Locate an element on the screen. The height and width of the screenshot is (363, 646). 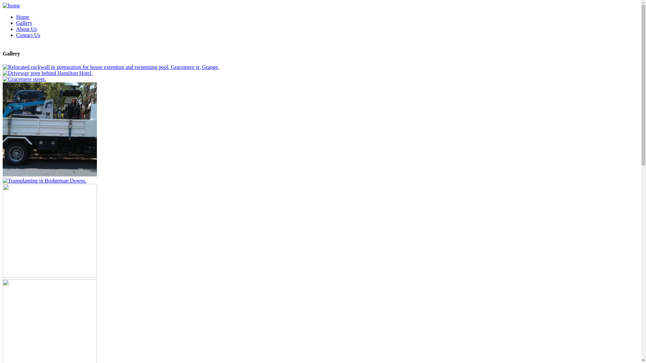
Gallery is located at coordinates (50, 276).